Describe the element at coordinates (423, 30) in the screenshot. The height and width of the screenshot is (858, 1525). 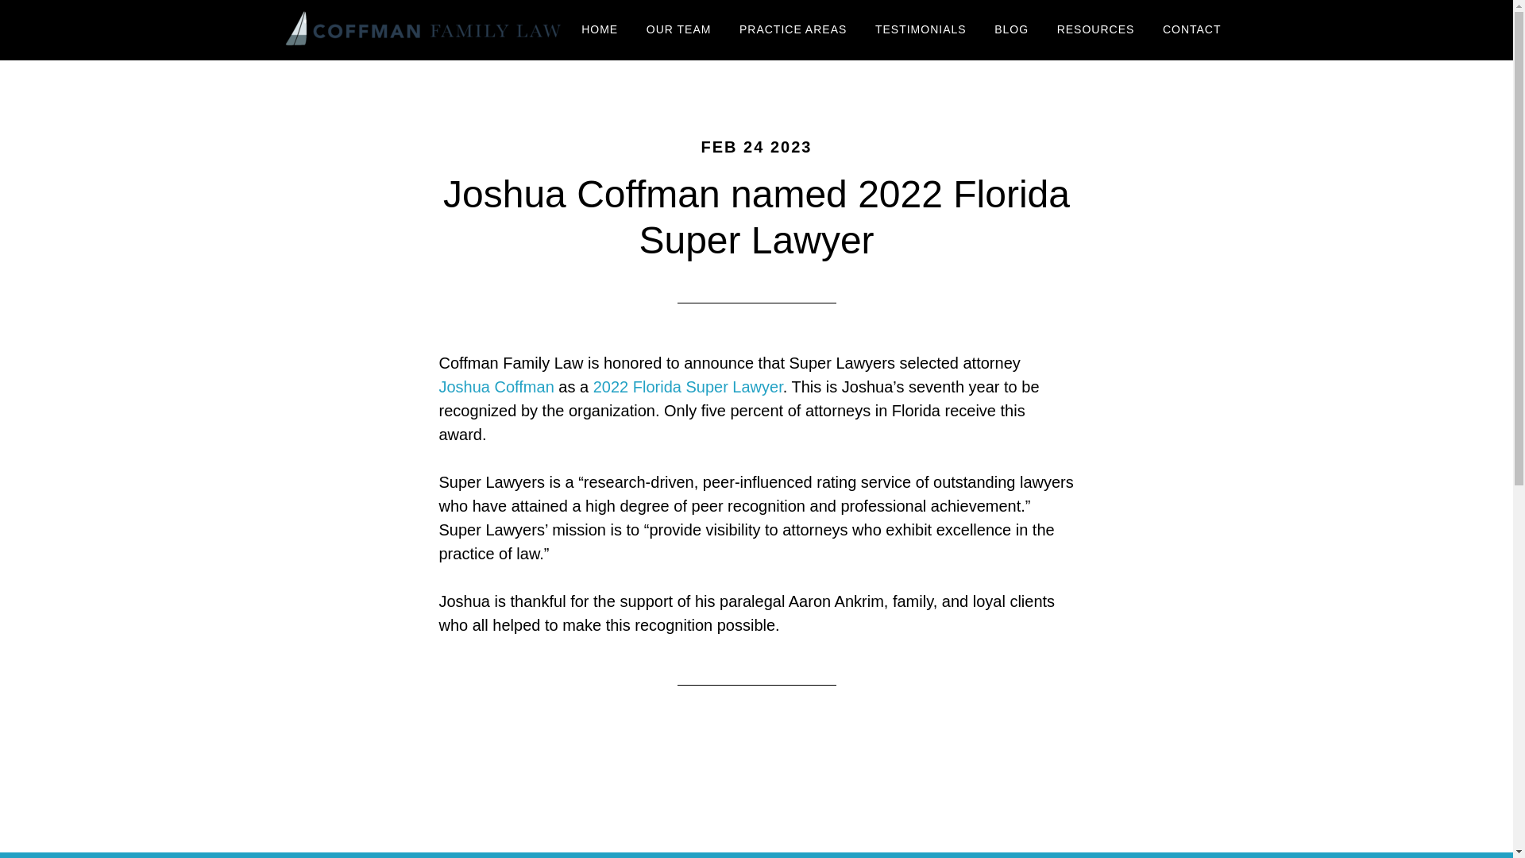
I see `COFFMAN FAMILY LAW` at that location.